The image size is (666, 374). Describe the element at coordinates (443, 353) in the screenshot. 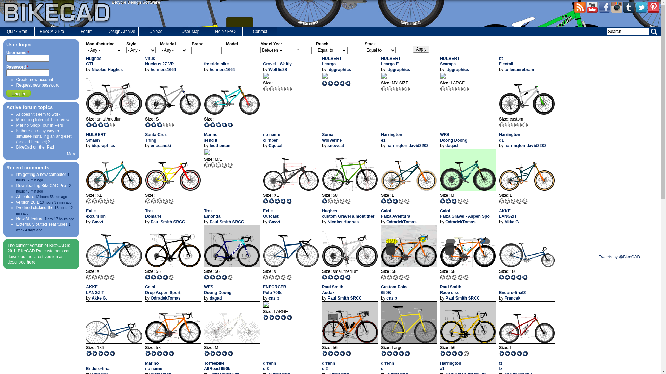

I see `Give Race disc 1/5` at that location.